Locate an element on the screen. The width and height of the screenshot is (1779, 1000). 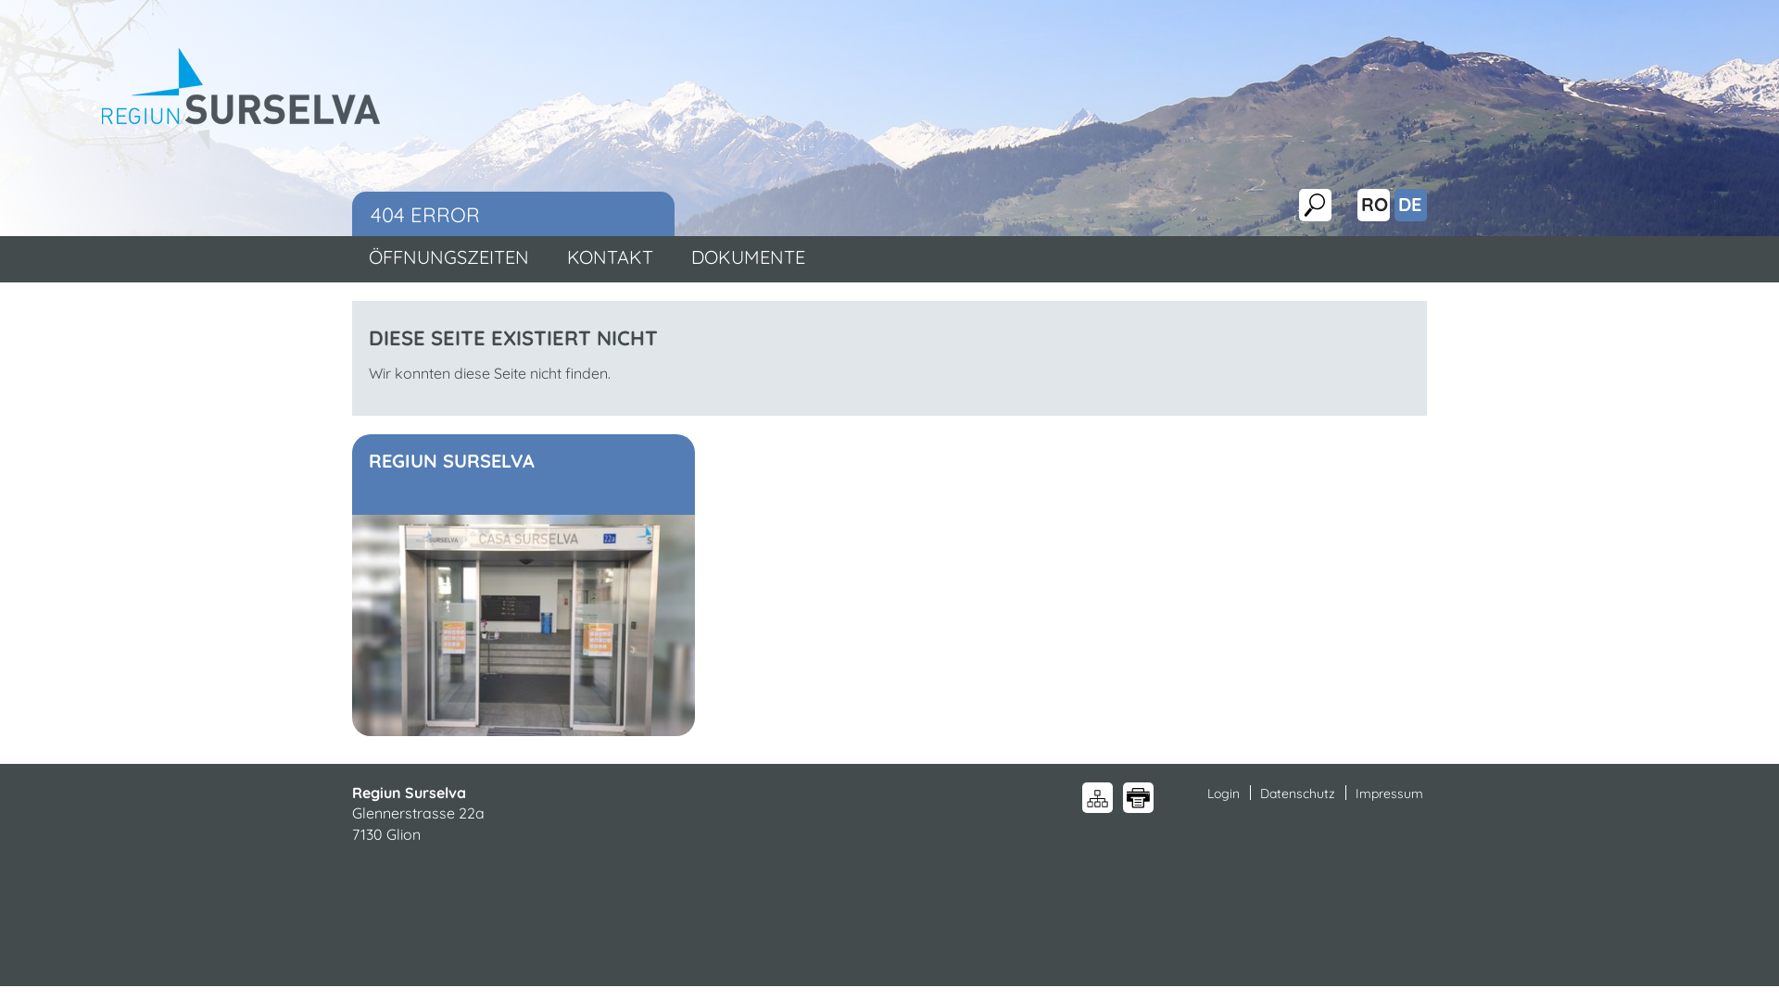
Drucken is located at coordinates (1138, 798).